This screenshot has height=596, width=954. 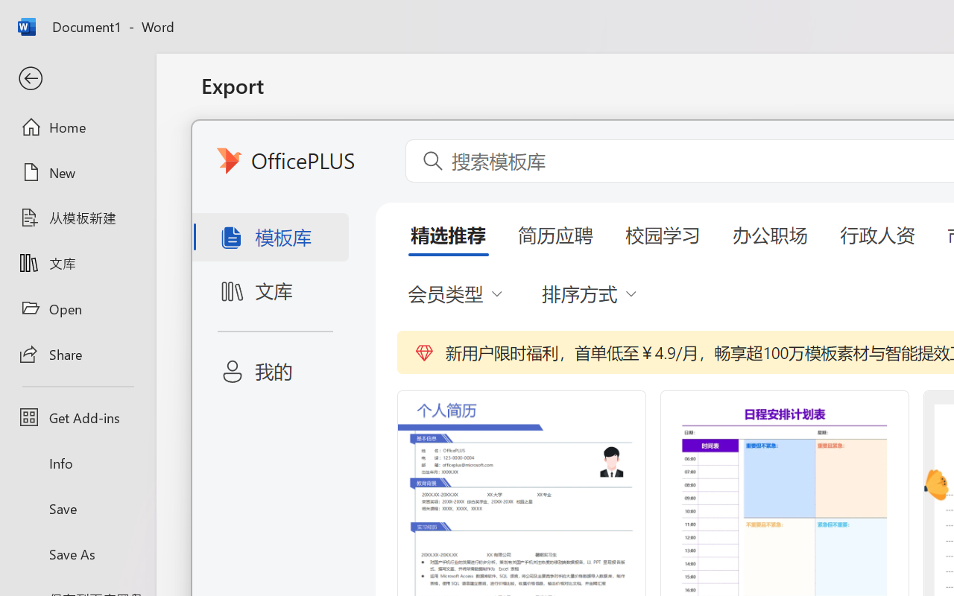 I want to click on Change File Type, so click(x=379, y=218).